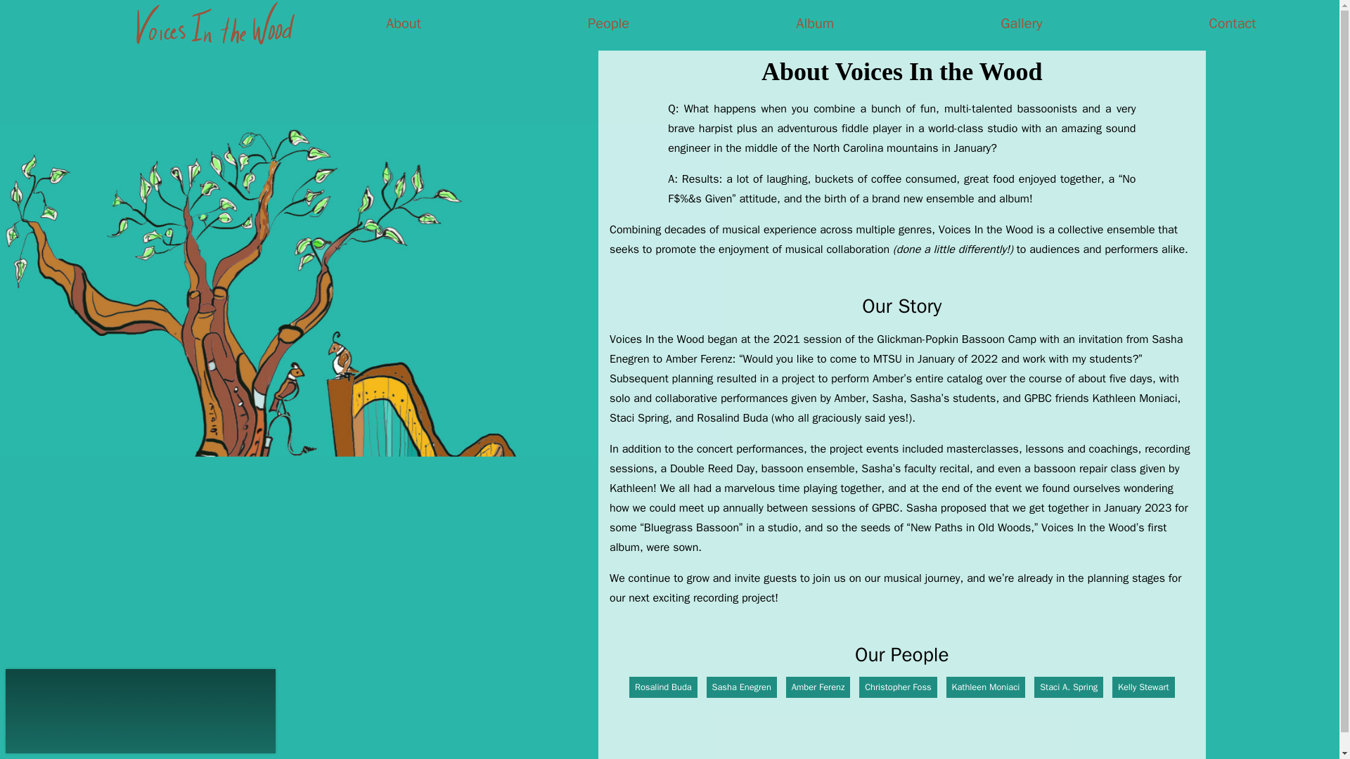 This screenshot has width=1350, height=759. Describe the element at coordinates (607, 24) in the screenshot. I see `People` at that location.